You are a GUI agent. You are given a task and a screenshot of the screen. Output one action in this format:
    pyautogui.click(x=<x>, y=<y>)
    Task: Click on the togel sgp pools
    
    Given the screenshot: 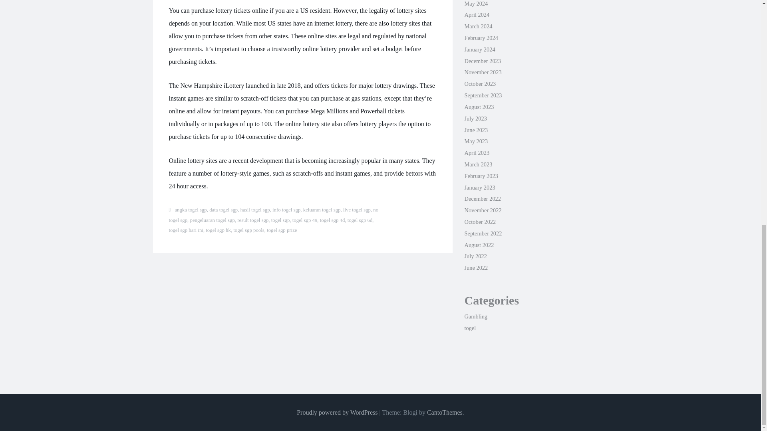 What is the action you would take?
    pyautogui.click(x=248, y=230)
    